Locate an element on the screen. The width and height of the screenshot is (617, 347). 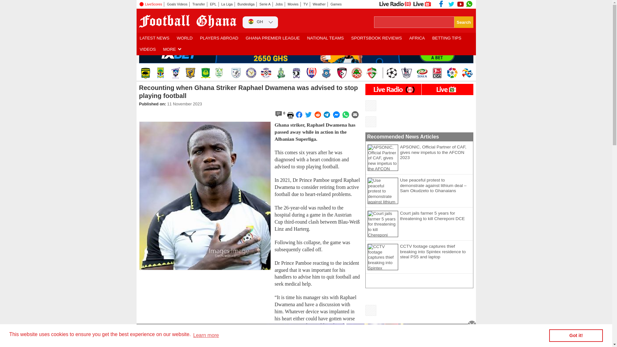
AshantiGold is located at coordinates (191, 73).